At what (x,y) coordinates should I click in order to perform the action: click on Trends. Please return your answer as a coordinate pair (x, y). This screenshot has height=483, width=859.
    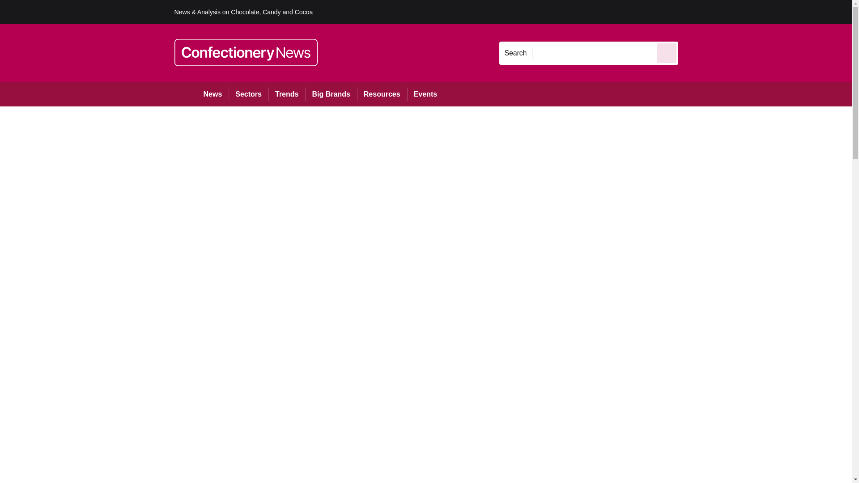
    Looking at the image, I should click on (286, 94).